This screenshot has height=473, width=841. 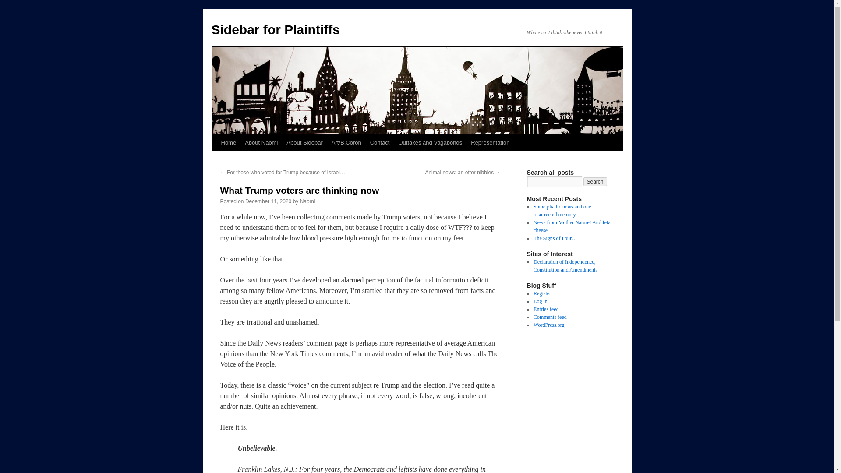 What do you see at coordinates (546, 309) in the screenshot?
I see `Entries feed` at bounding box center [546, 309].